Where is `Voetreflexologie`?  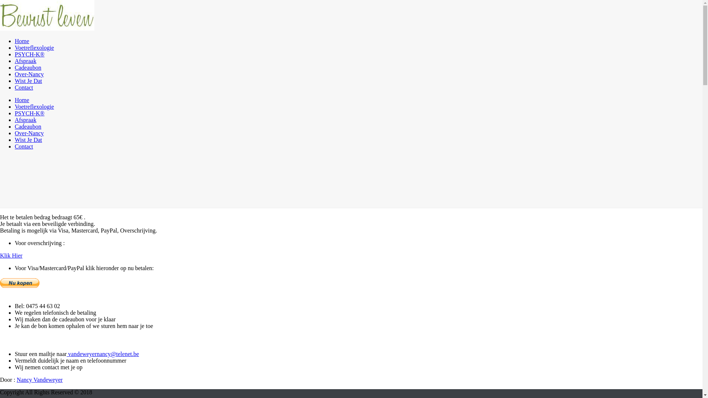
Voetreflexologie is located at coordinates (34, 107).